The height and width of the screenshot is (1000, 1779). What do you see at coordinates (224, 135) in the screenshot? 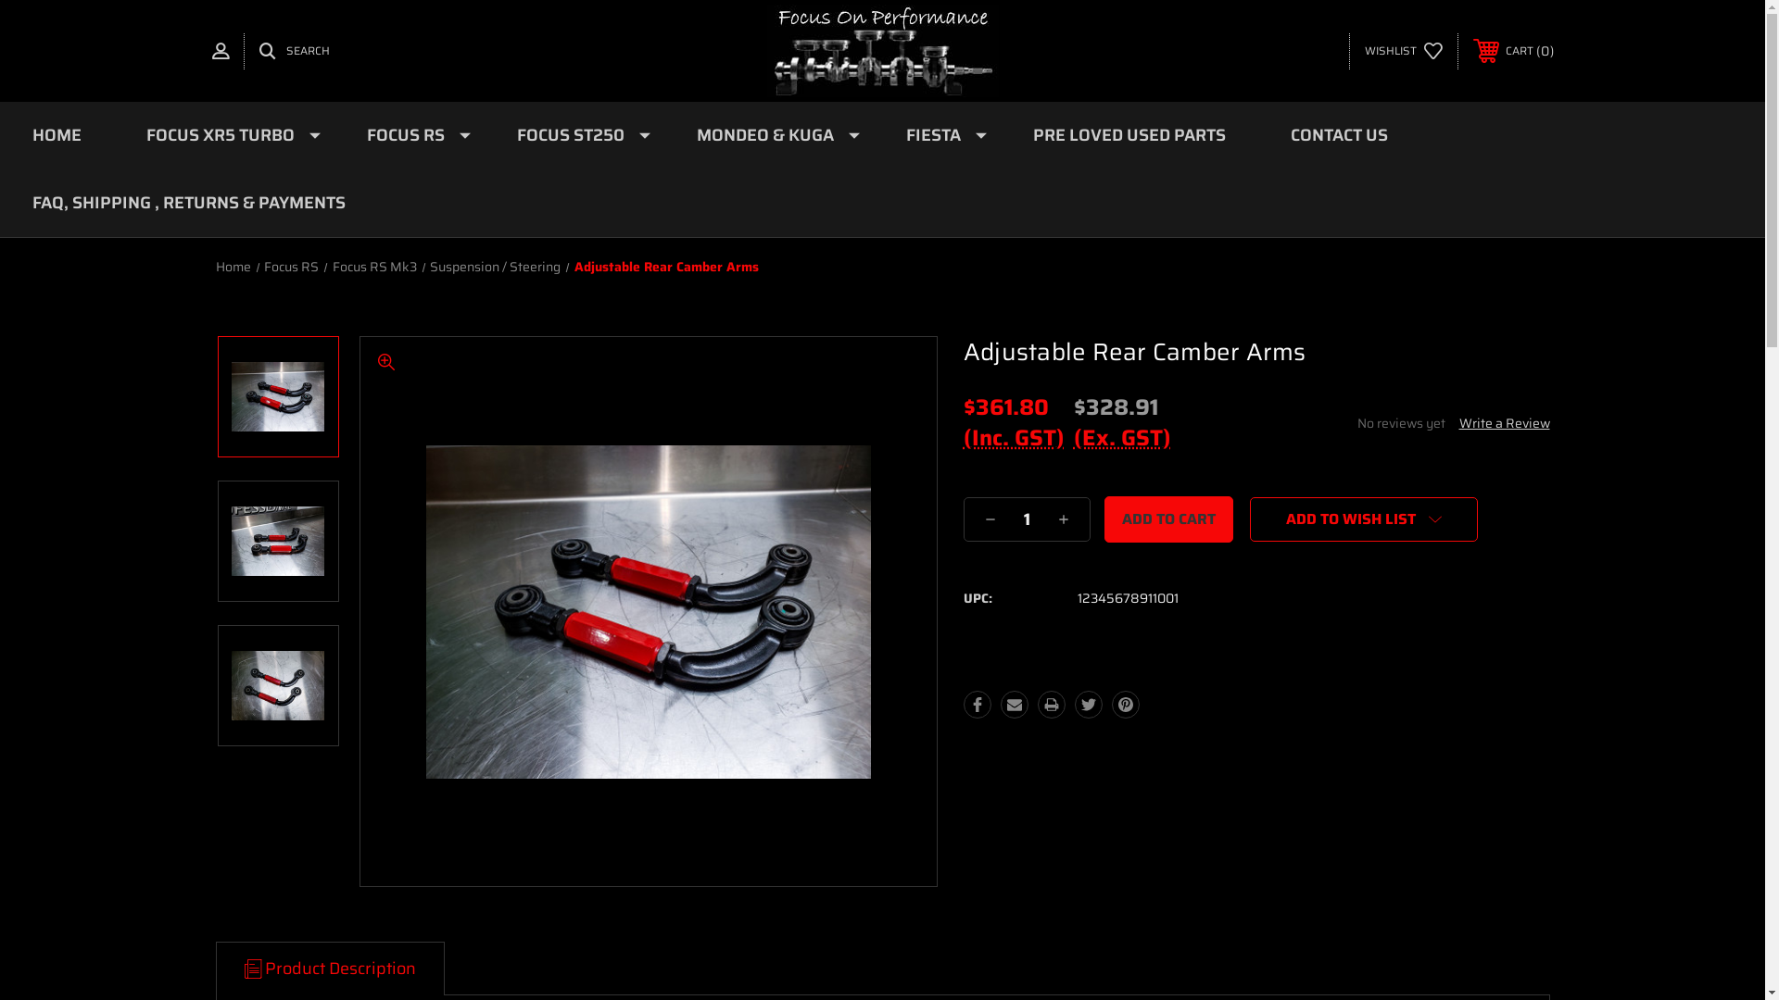
I see `FOCUS XR5 TURBO` at bounding box center [224, 135].